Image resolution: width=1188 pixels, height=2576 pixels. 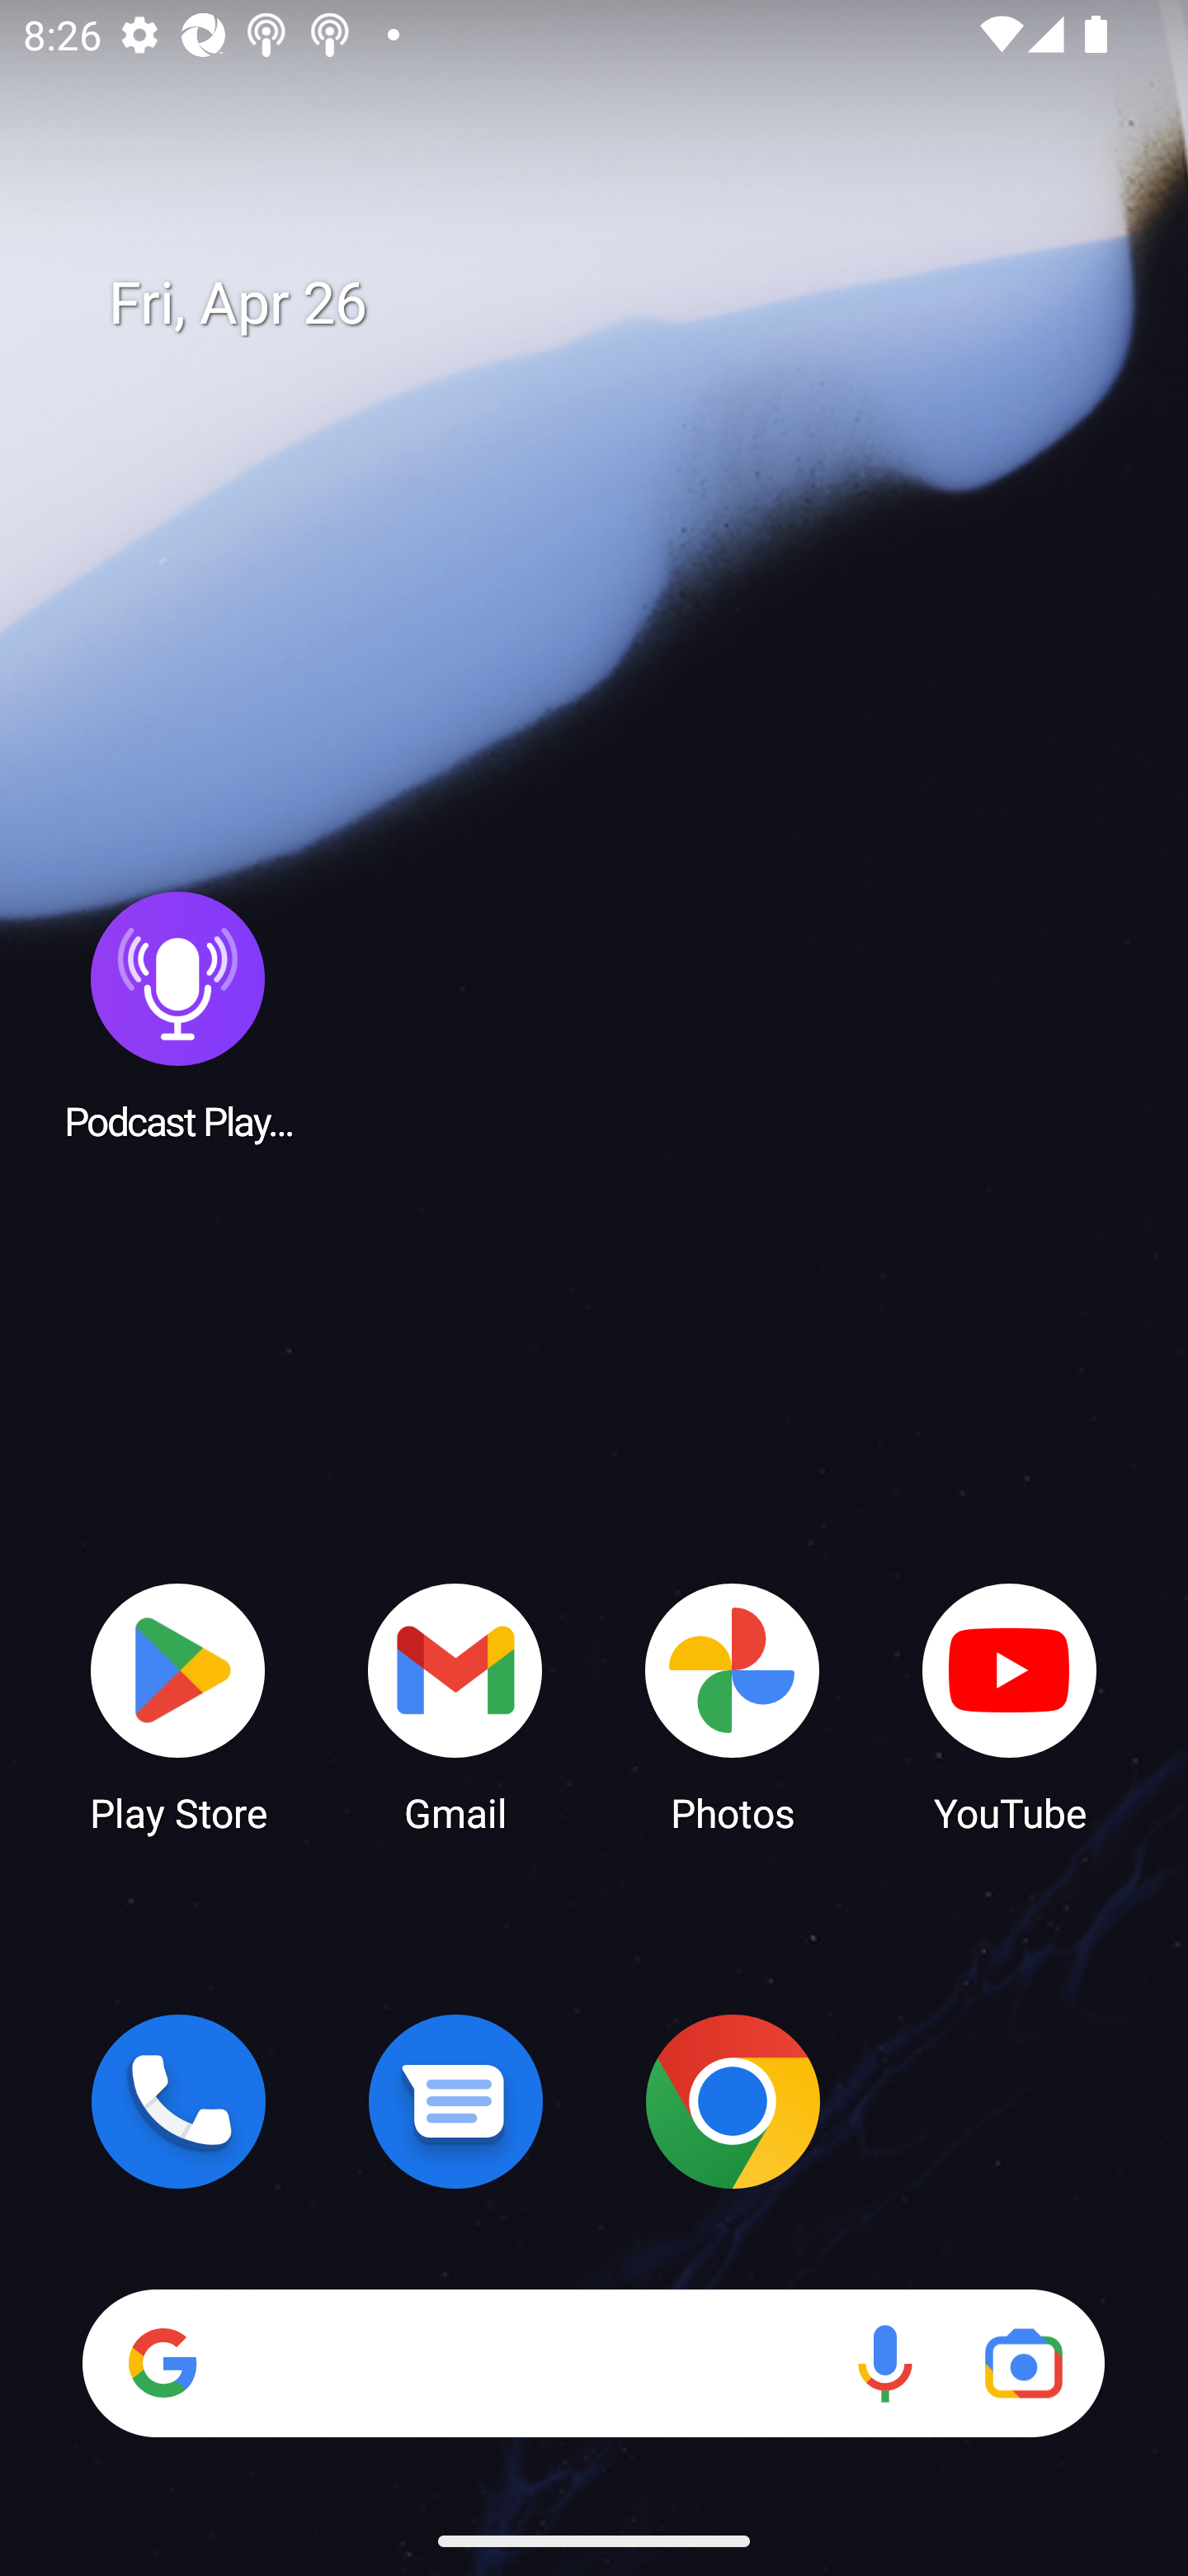 I want to click on Voice search, so click(x=884, y=2363).